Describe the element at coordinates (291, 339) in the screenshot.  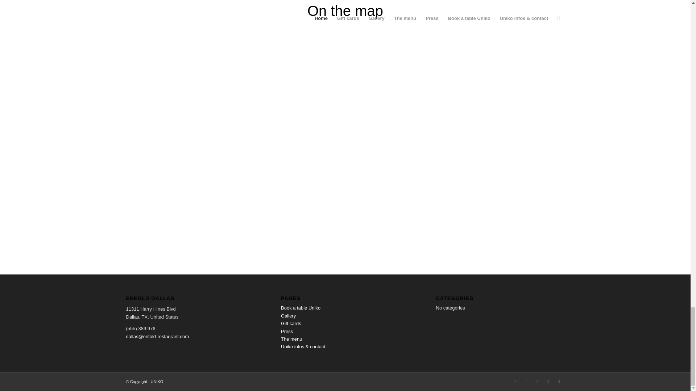
I see `The menu` at that location.